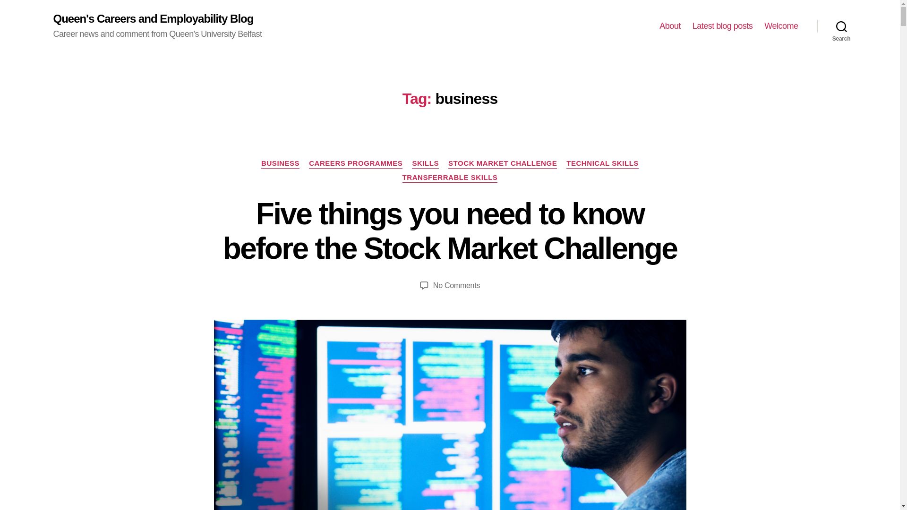 This screenshot has height=510, width=907. I want to click on About, so click(670, 26).